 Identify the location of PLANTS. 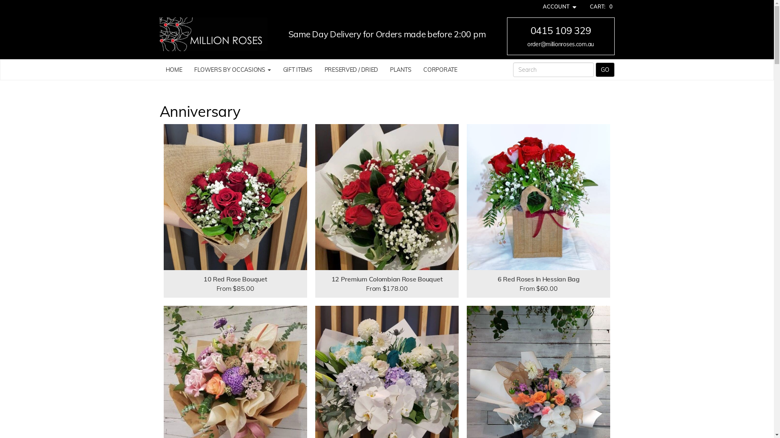
(401, 70).